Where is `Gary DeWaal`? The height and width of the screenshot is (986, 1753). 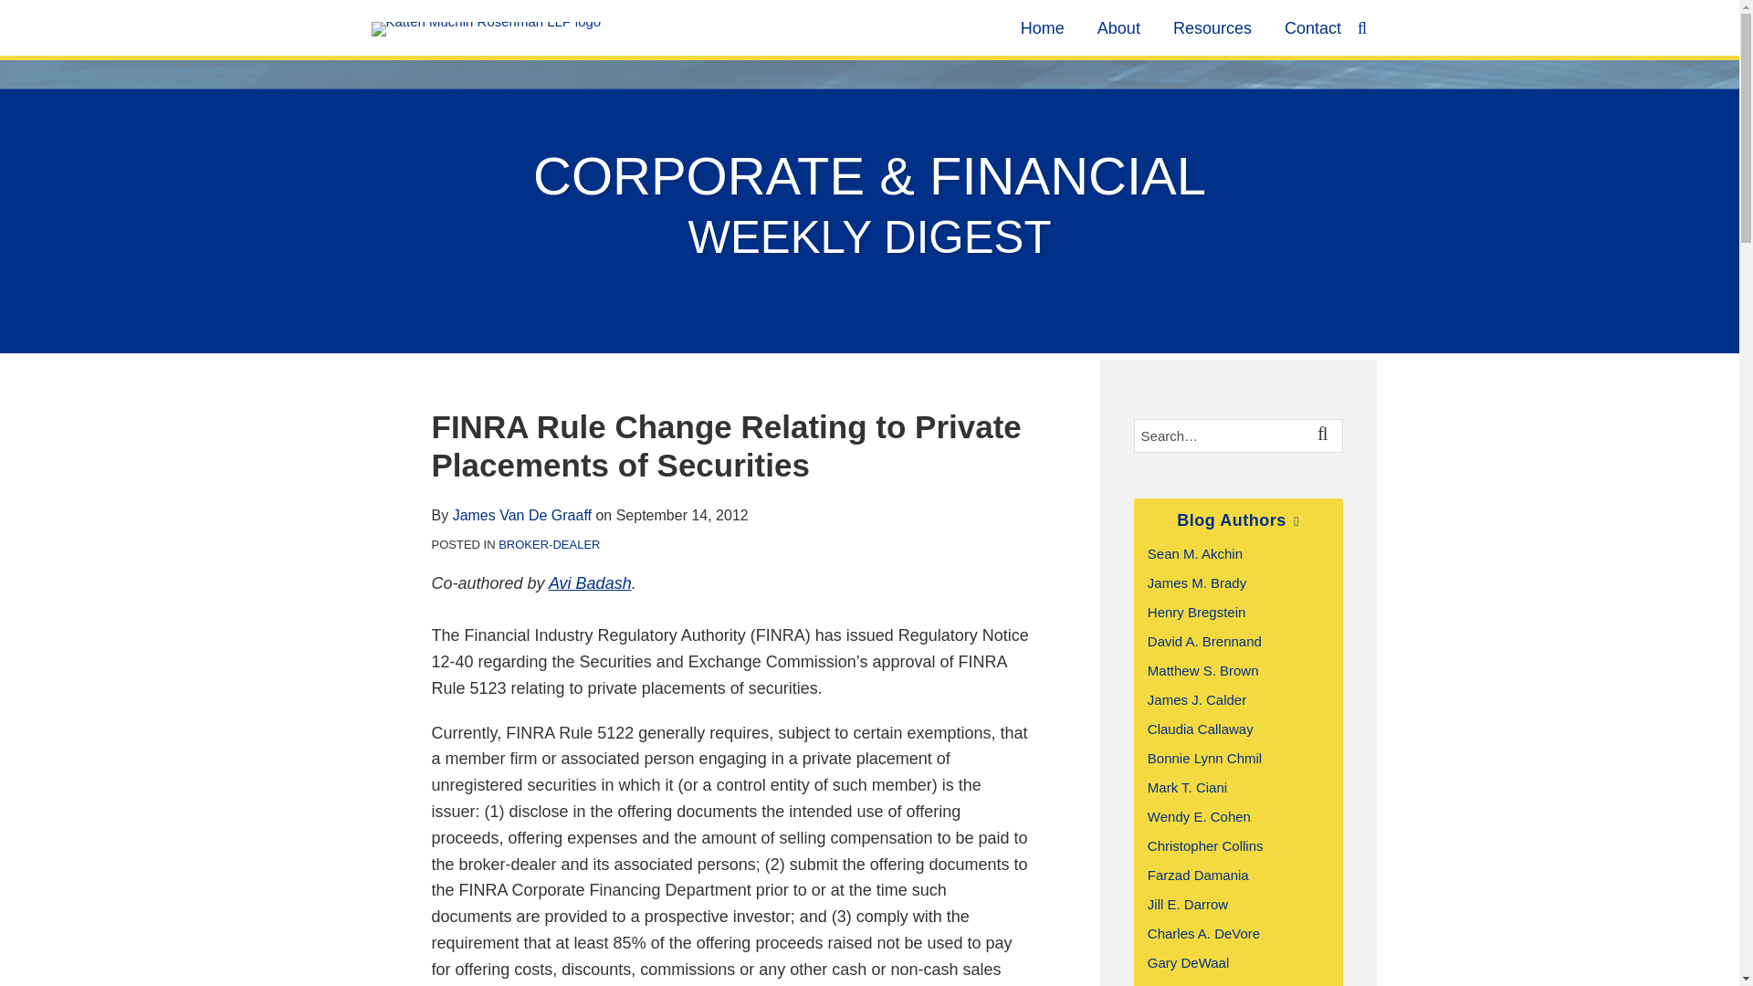
Gary DeWaal is located at coordinates (1188, 962).